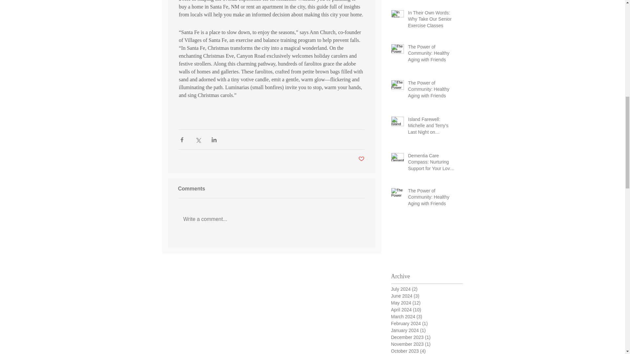  I want to click on Island Farewell: Michelle and Terry's Last Night on Ocracoke, so click(432, 127).